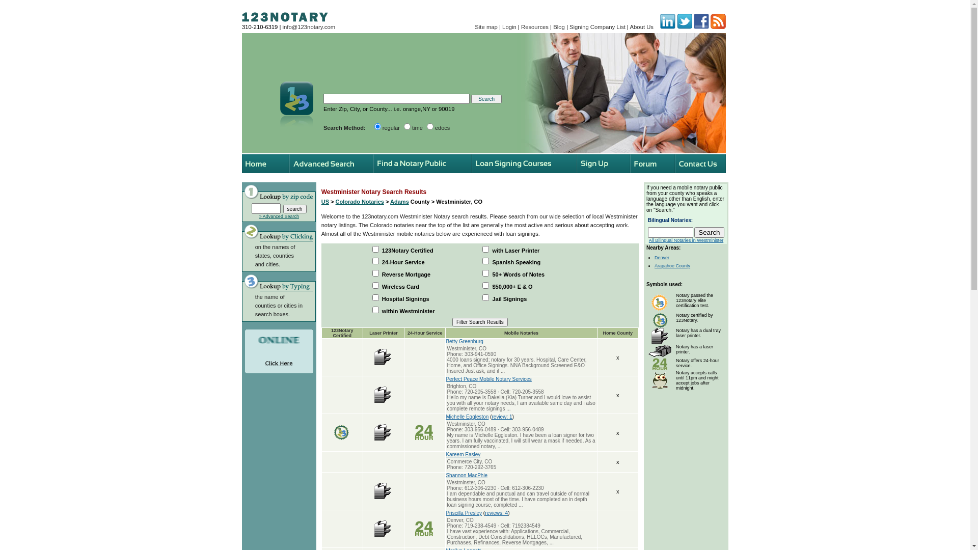  Describe the element at coordinates (467, 476) in the screenshot. I see `Shannon MacPhie` at that location.